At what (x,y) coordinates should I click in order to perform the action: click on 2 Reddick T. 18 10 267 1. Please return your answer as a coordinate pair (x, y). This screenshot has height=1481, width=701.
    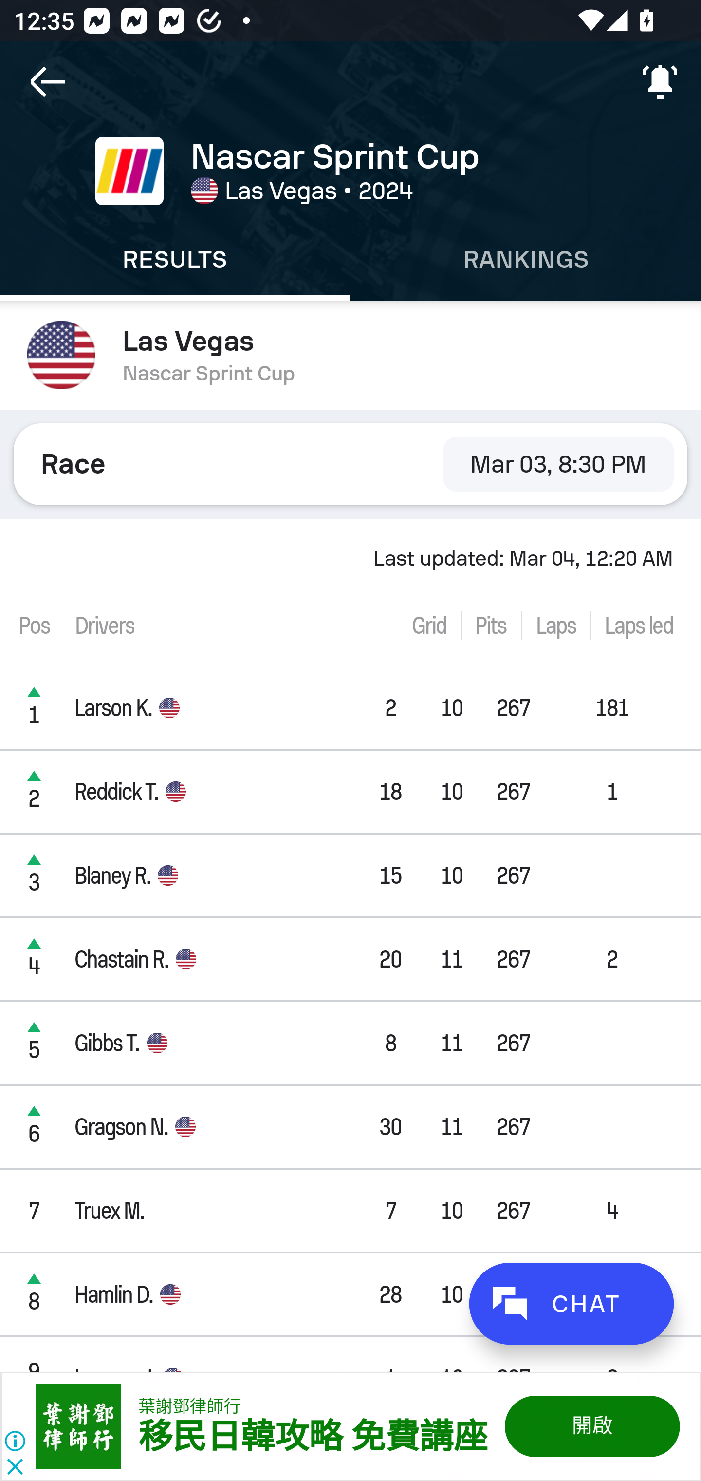
    Looking at the image, I should click on (350, 791).